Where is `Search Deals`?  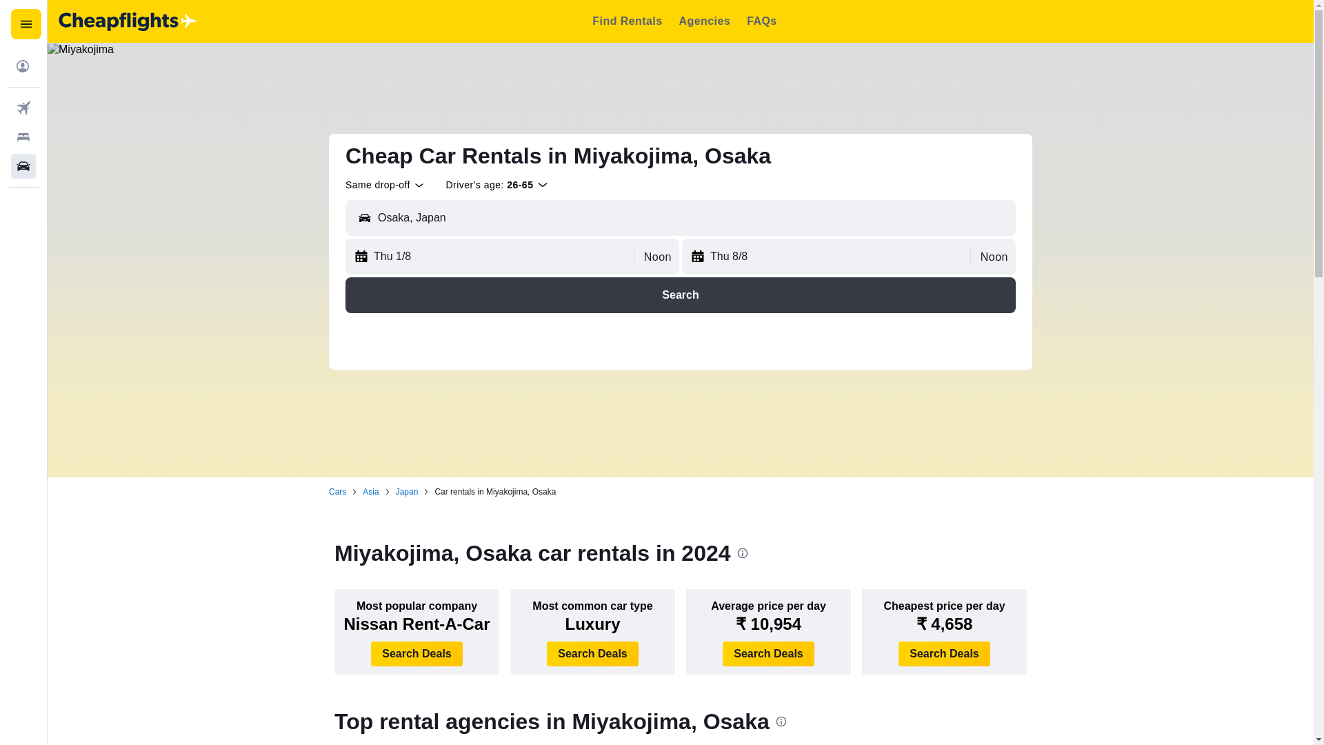
Search Deals is located at coordinates (417, 653).